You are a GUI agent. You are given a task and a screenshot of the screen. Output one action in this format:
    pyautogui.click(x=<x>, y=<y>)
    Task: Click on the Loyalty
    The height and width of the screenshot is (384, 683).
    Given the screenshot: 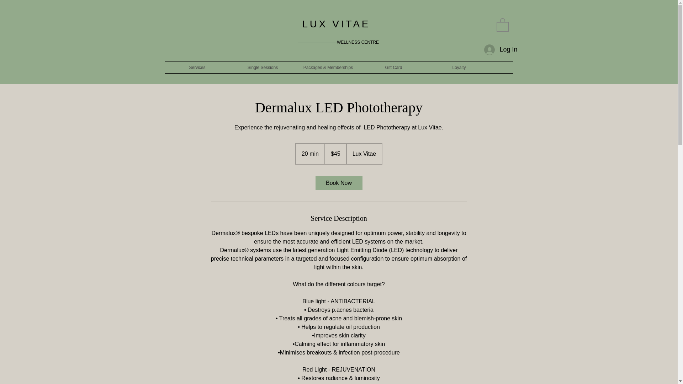 What is the action you would take?
    pyautogui.click(x=459, y=68)
    